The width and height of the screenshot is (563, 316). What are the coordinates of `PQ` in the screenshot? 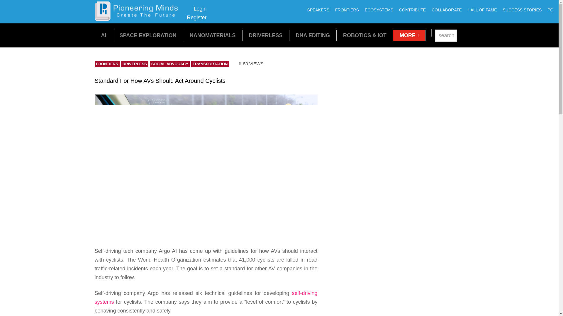 It's located at (196, 13).